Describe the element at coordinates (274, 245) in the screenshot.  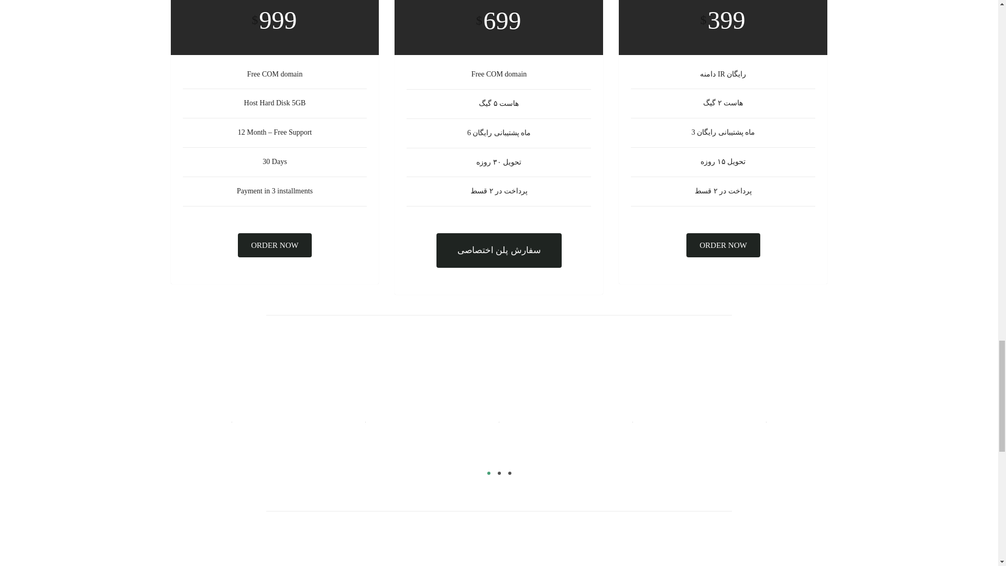
I see `ORDER NOW` at that location.